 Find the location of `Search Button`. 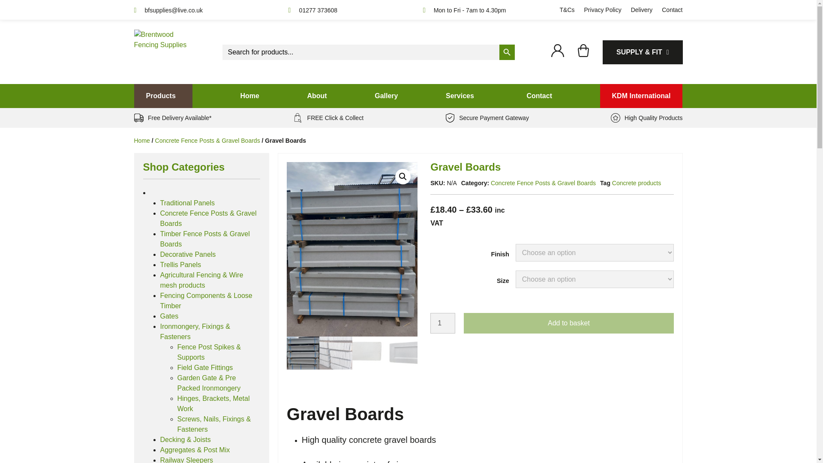

Search Button is located at coordinates (507, 52).